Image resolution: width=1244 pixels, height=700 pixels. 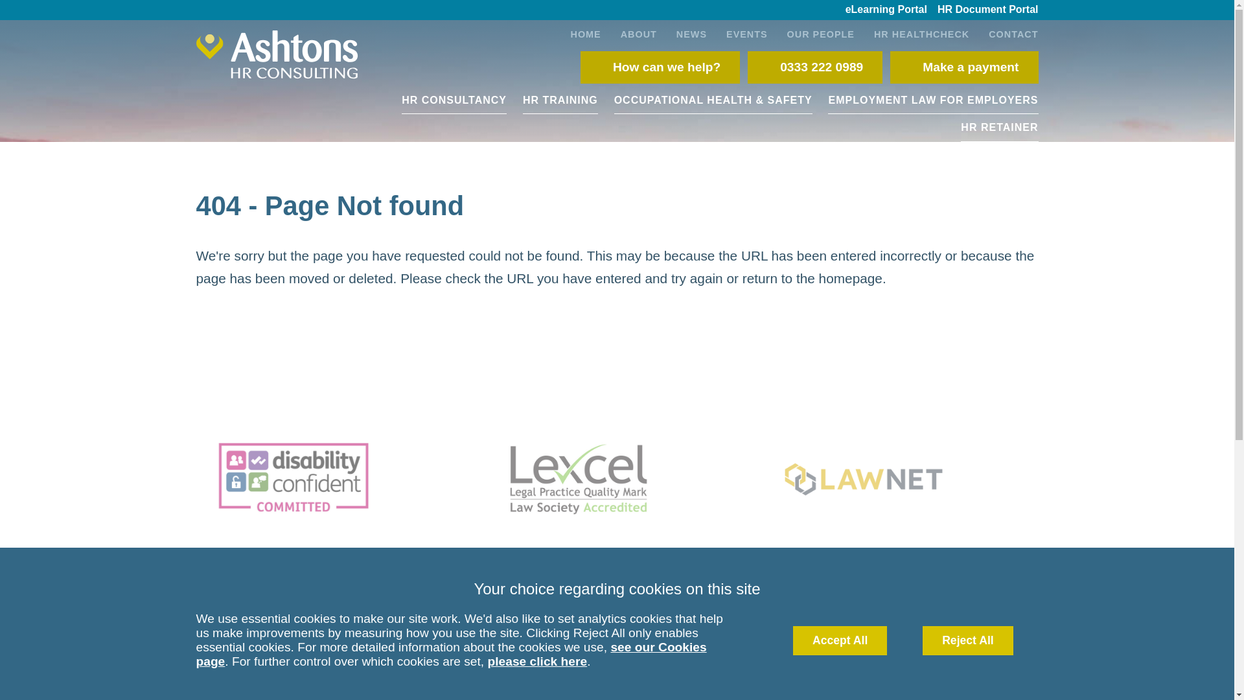 What do you see at coordinates (902, 478) in the screenshot?
I see `LawNet` at bounding box center [902, 478].